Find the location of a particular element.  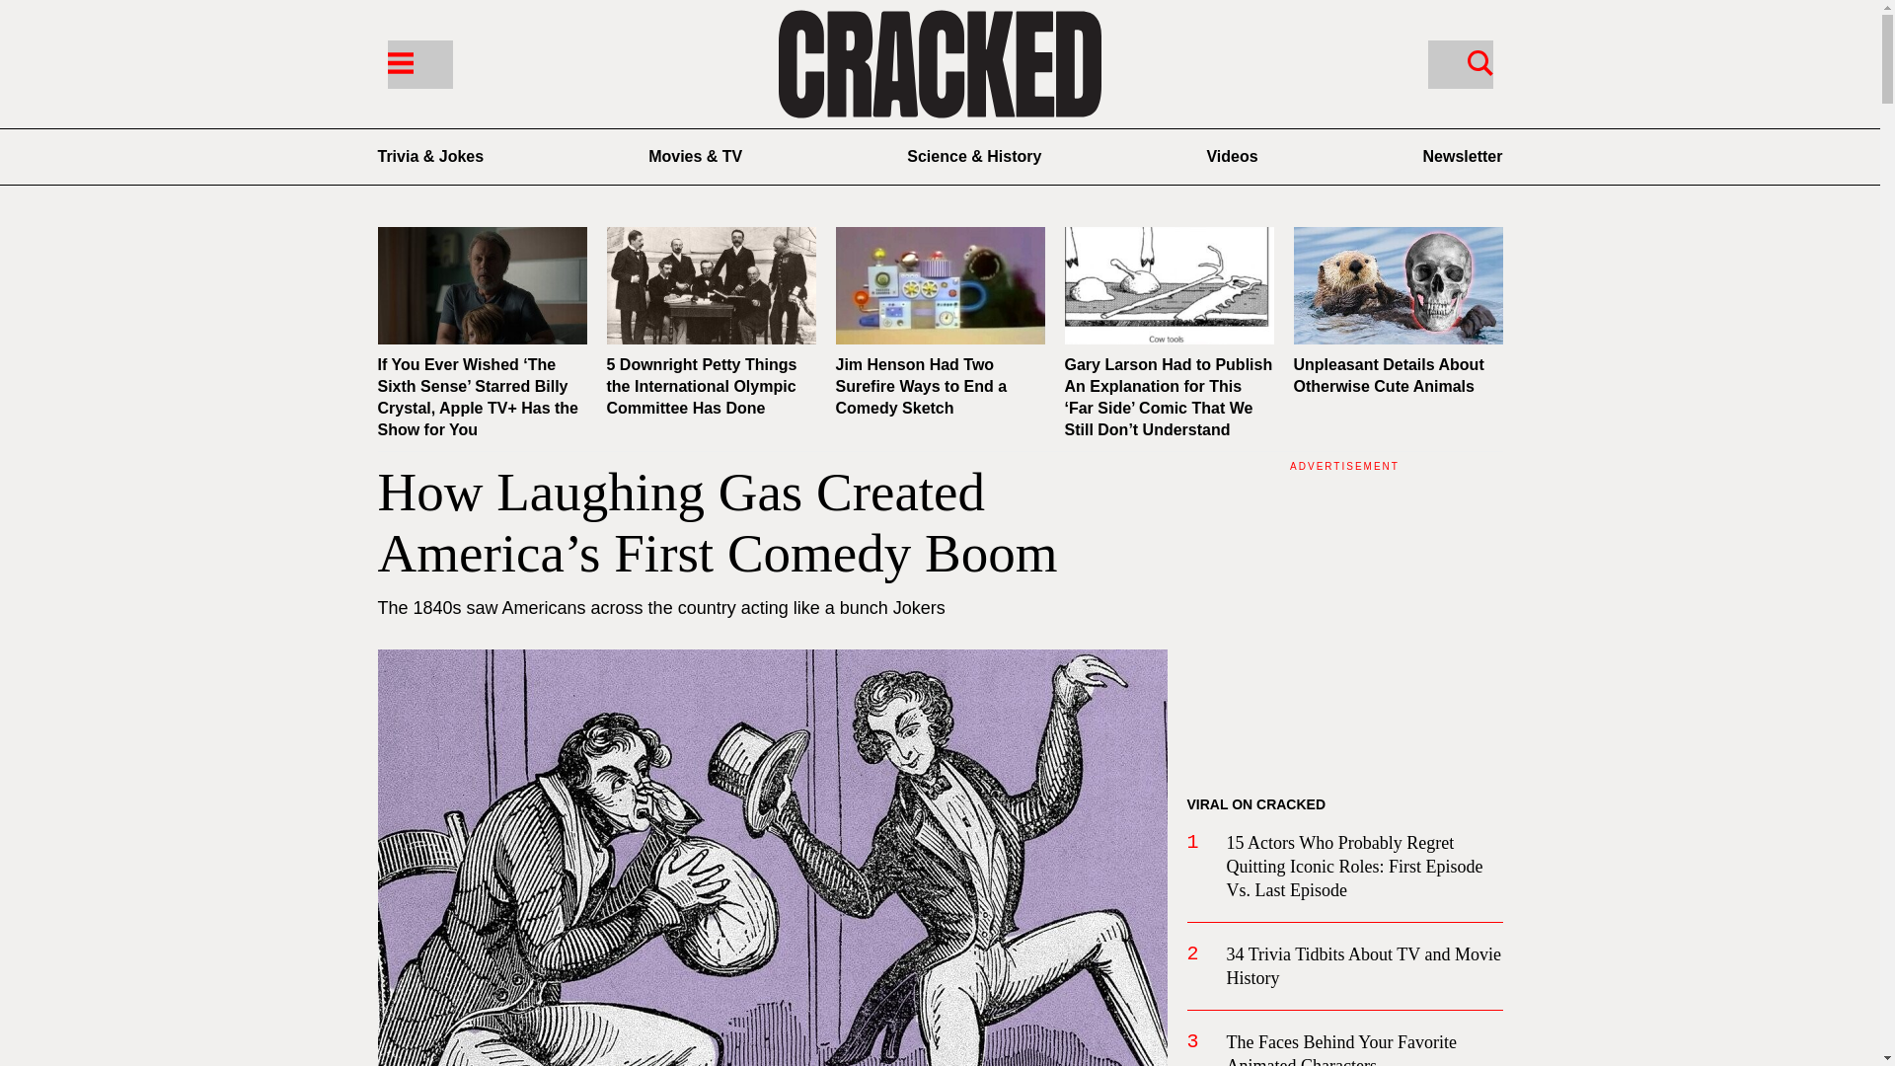

Menu is located at coordinates (399, 61).